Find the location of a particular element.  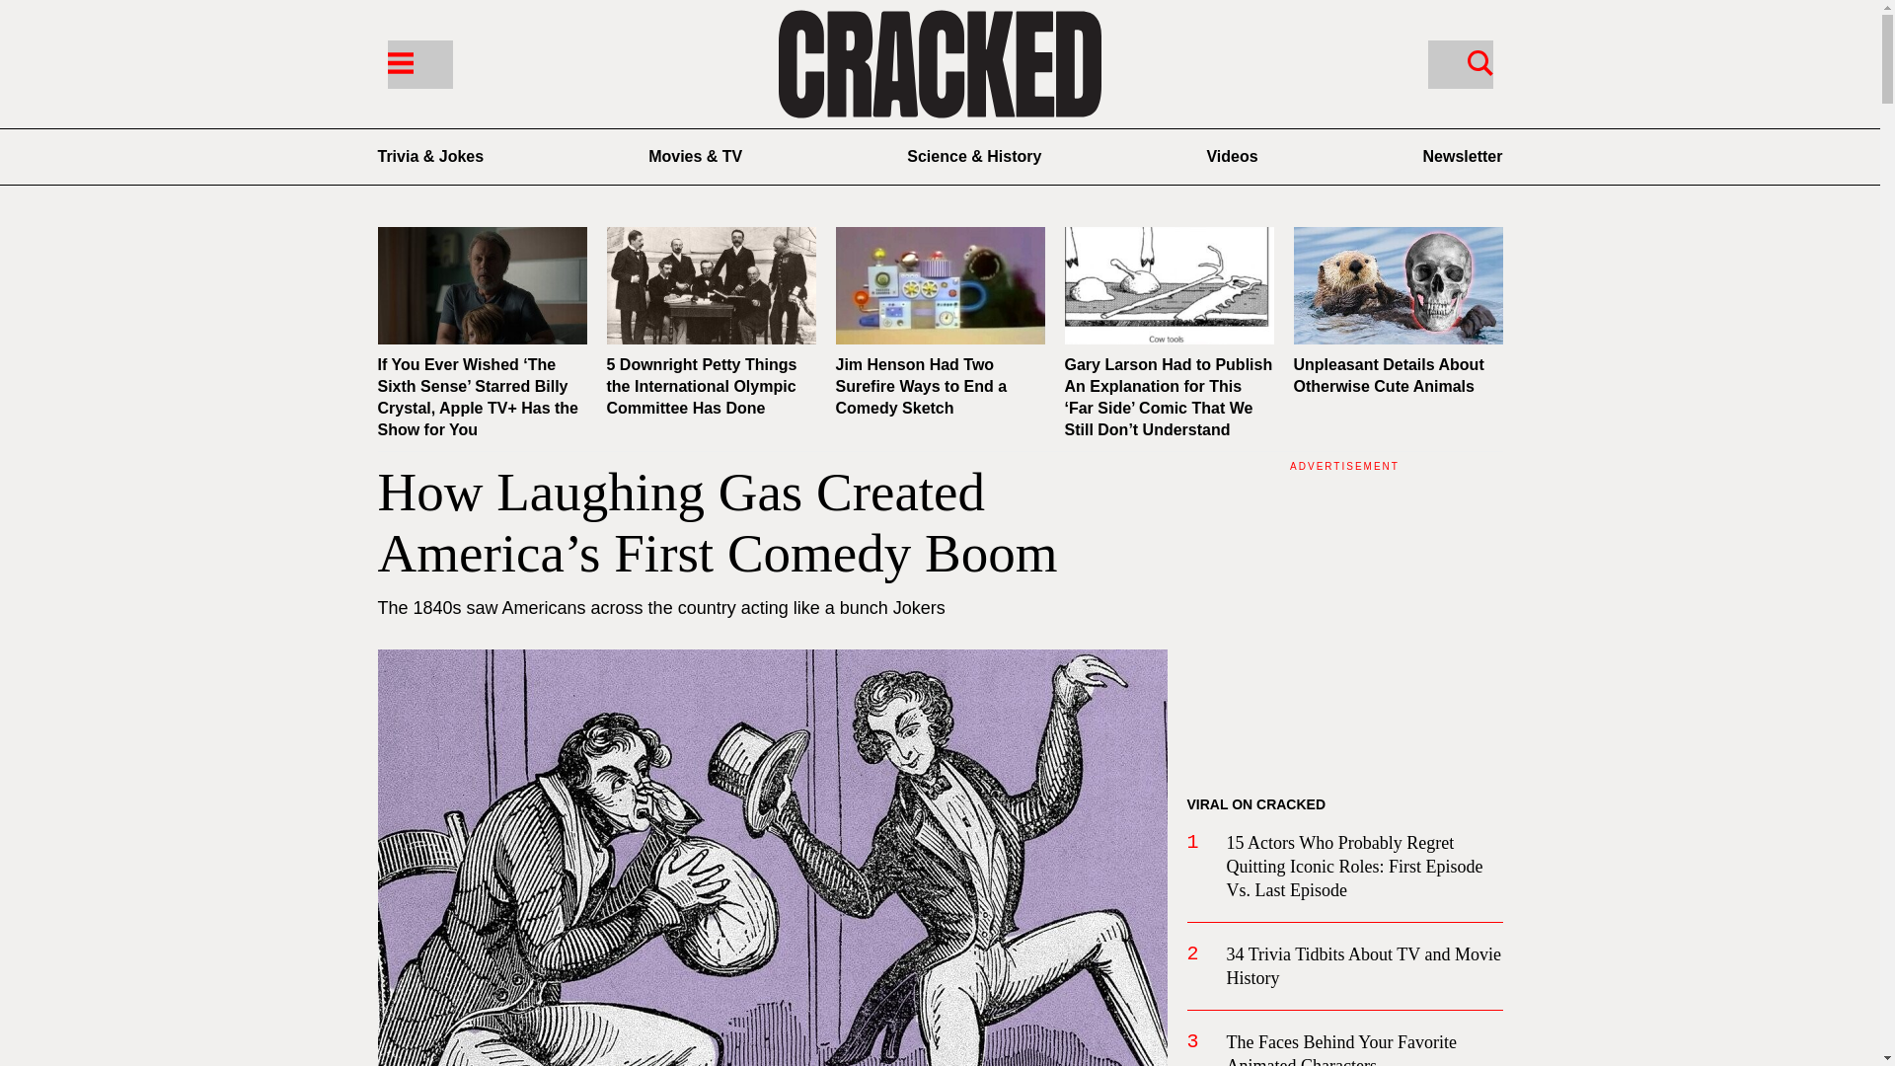

Menu is located at coordinates (399, 61).